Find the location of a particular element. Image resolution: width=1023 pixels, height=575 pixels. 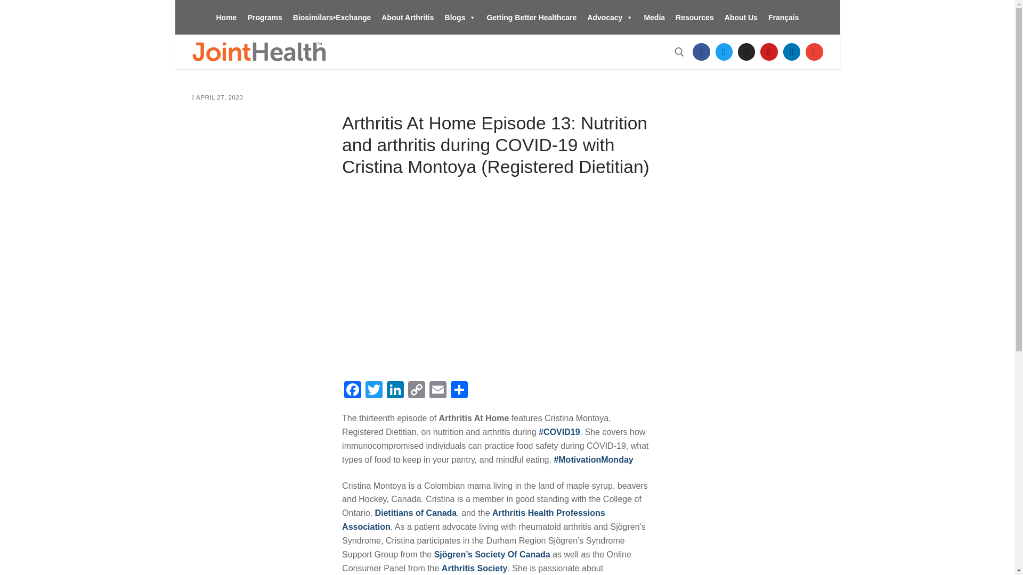

Facebook is located at coordinates (701, 52).